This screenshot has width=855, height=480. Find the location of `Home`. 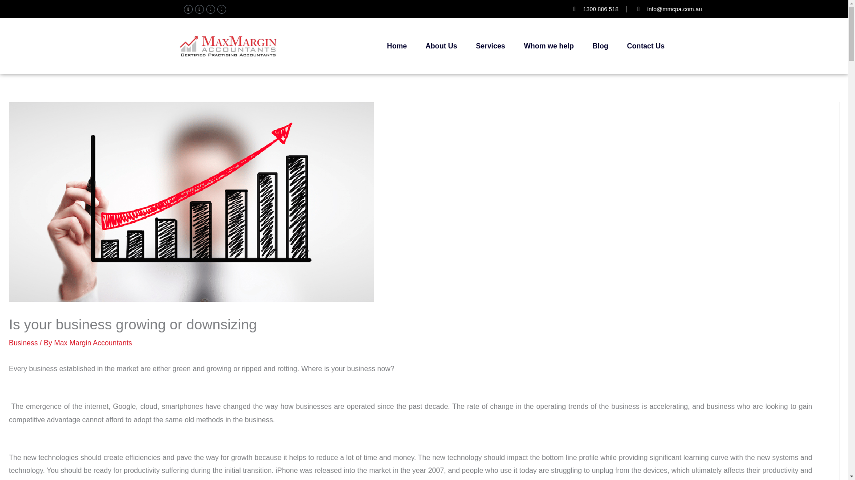

Home is located at coordinates (396, 46).